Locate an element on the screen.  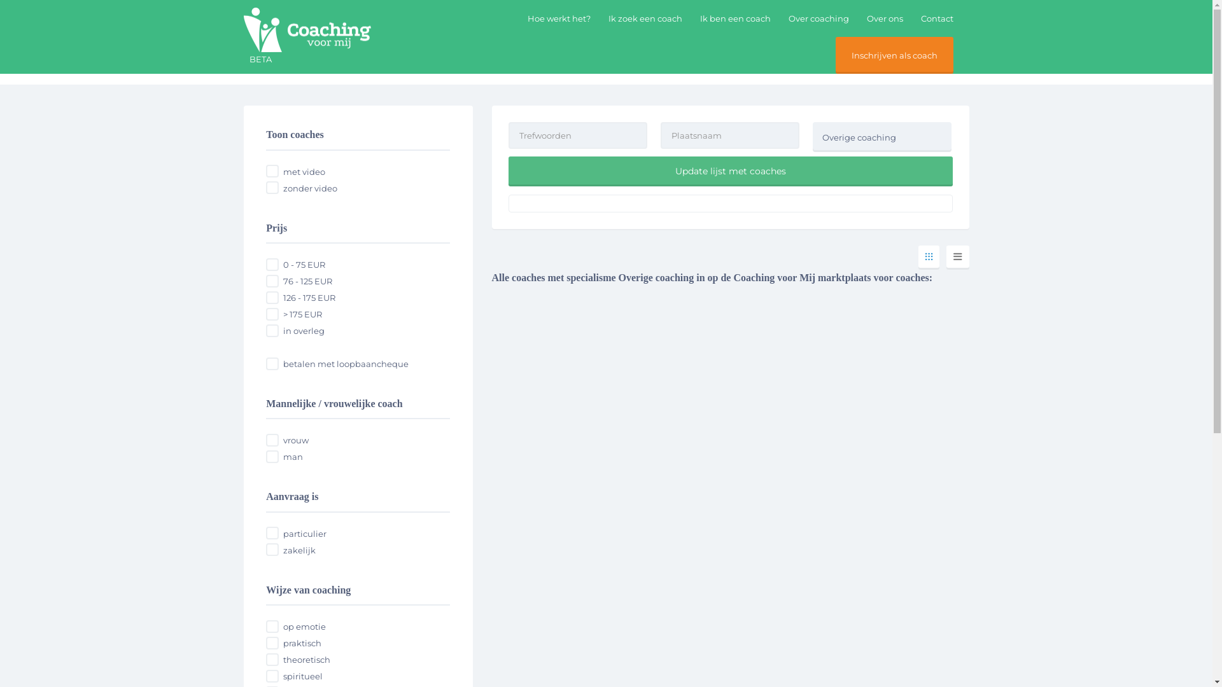
Inschrijven als coach is located at coordinates (895, 55).